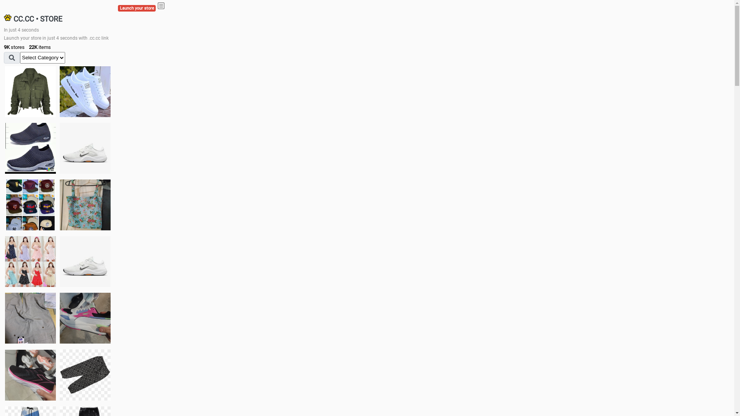  Describe the element at coordinates (85, 205) in the screenshot. I see `Ukay cloth` at that location.